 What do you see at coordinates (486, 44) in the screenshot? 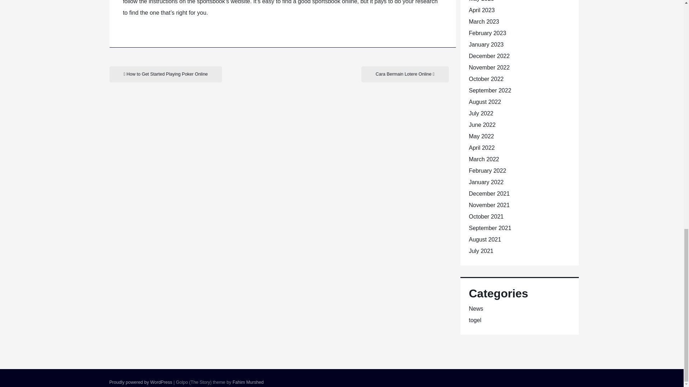
I see `January 2023` at bounding box center [486, 44].